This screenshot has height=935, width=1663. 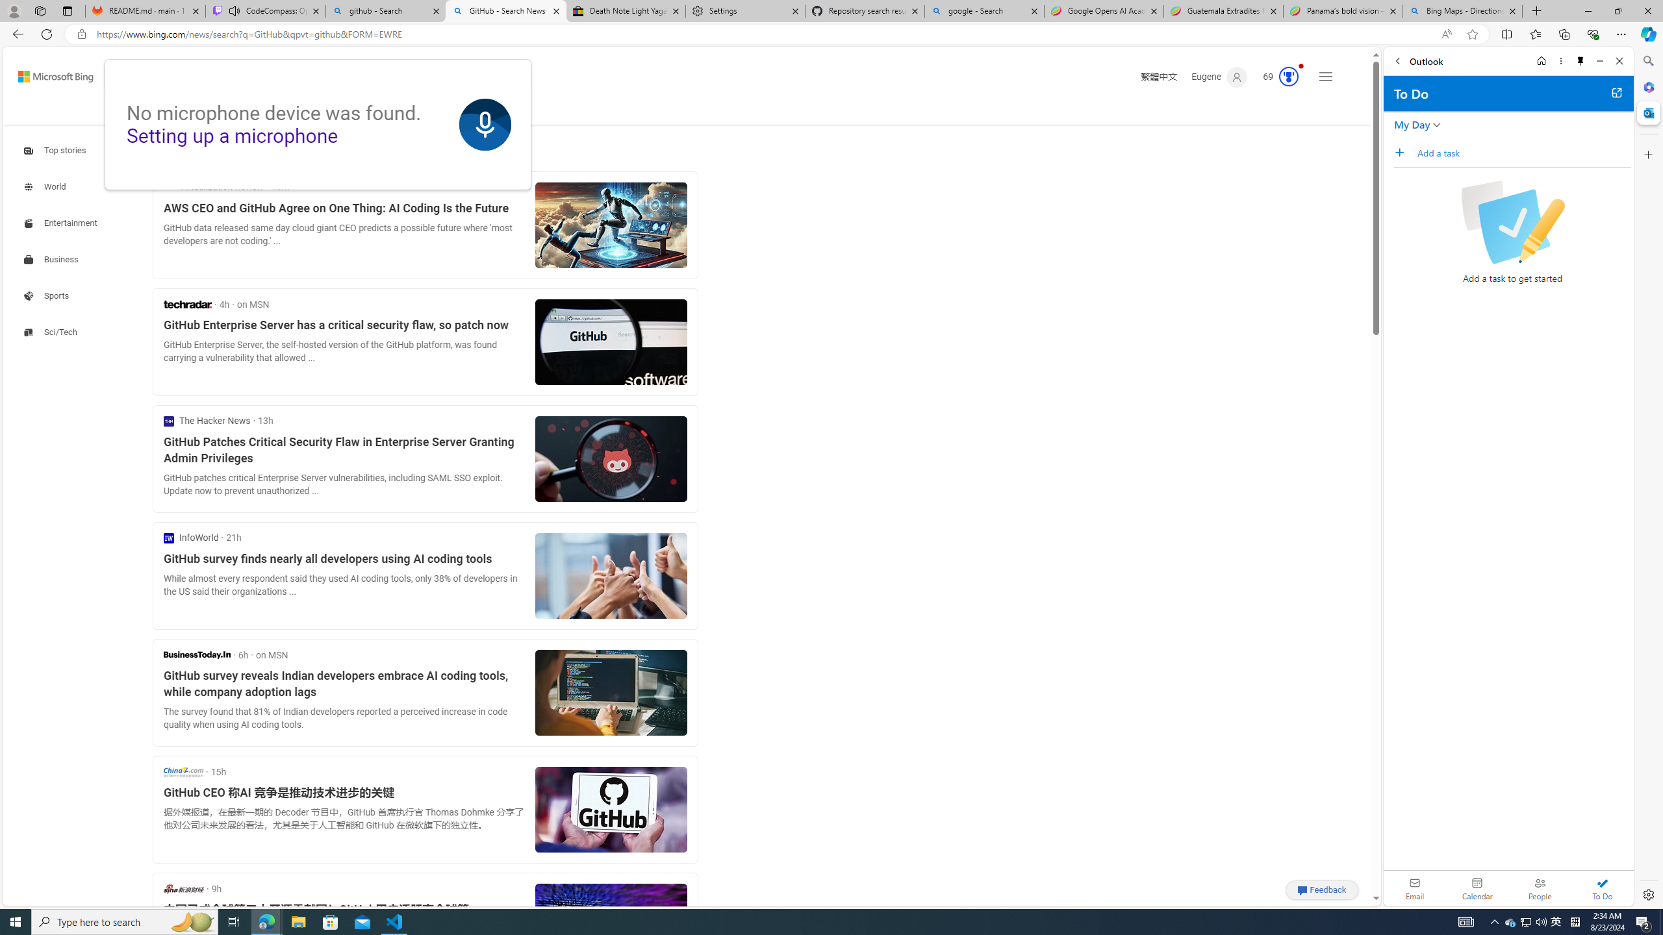 What do you see at coordinates (356, 110) in the screenshot?
I see `MAPS` at bounding box center [356, 110].